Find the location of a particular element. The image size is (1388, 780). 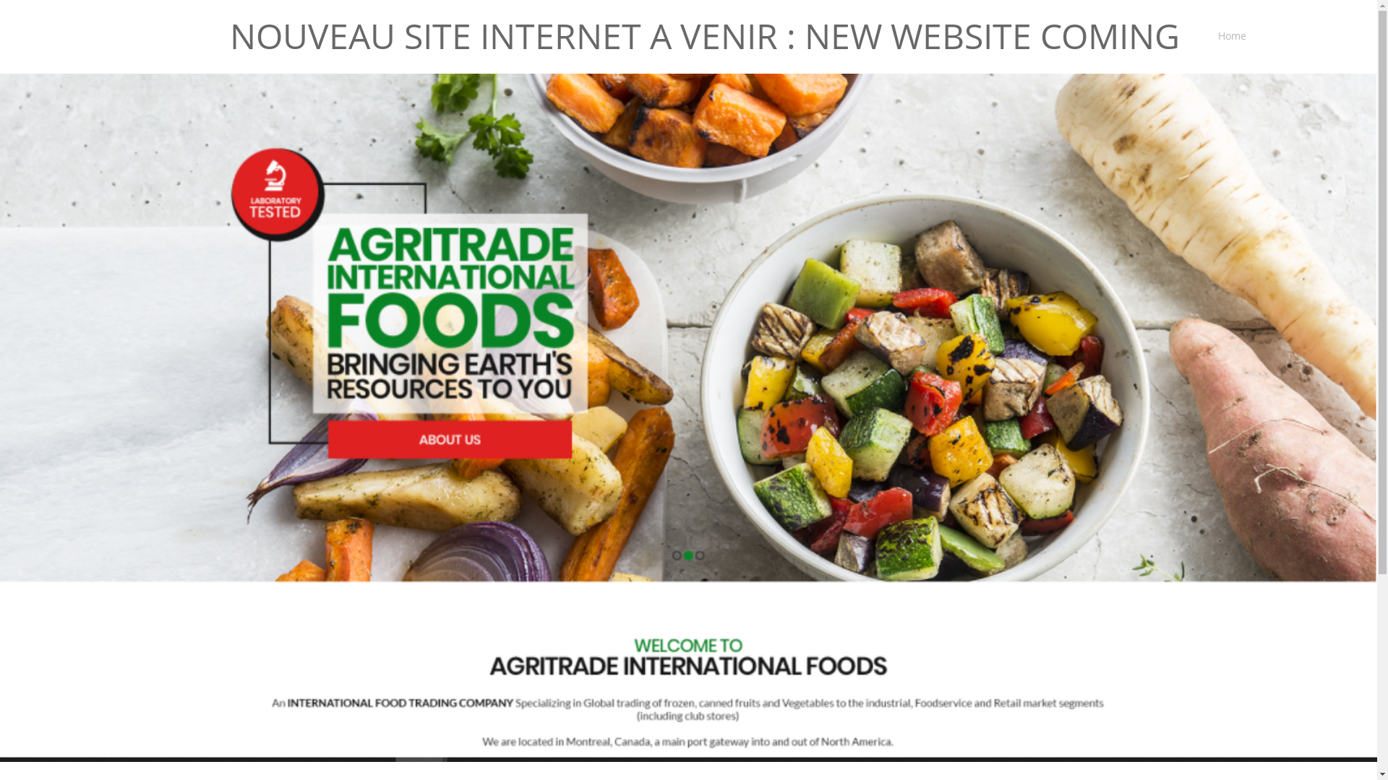

Home is located at coordinates (1228, 37).